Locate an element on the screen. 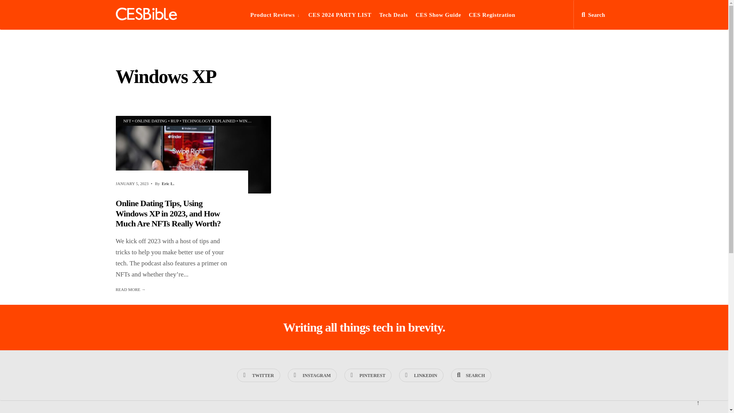  Scroll to top is located at coordinates (698, 404).